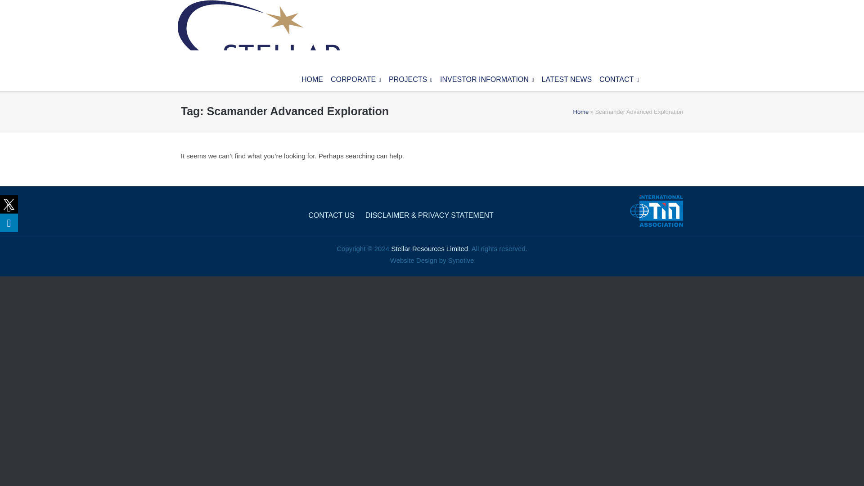 The width and height of the screenshot is (864, 486). Describe the element at coordinates (567, 69) in the screenshot. I see `LATEST NEWS` at that location.